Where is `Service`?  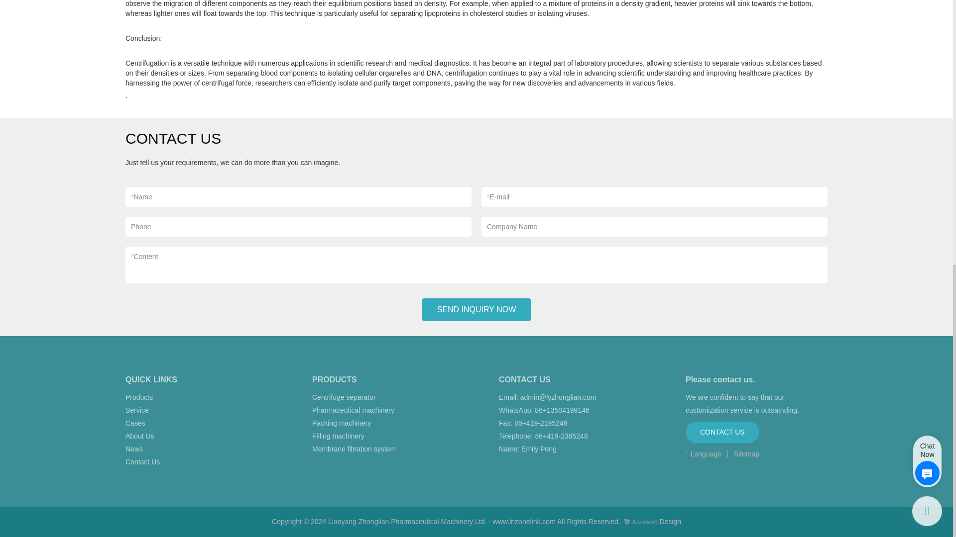
Service is located at coordinates (137, 410).